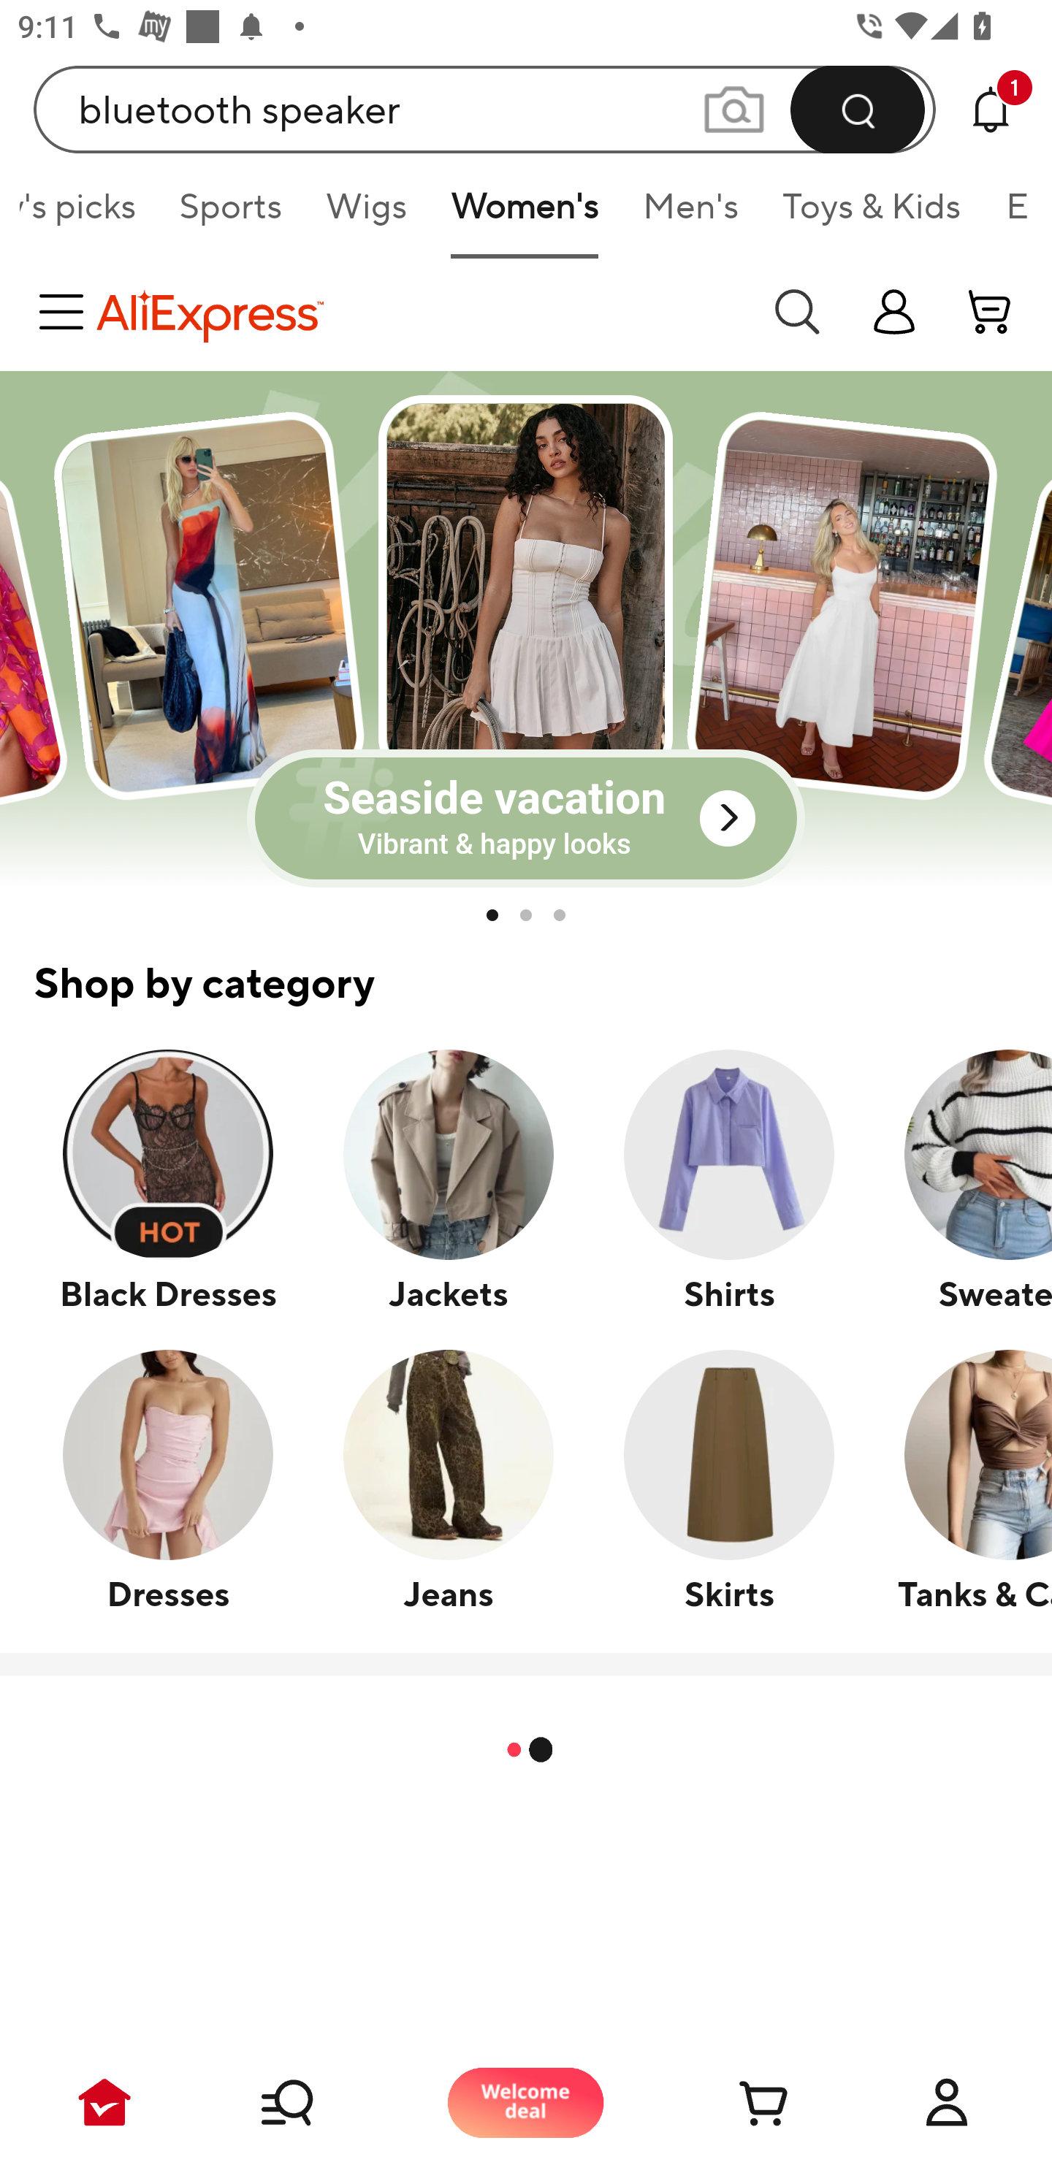 The height and width of the screenshot is (2162, 1052). I want to click on aliexpress, so click(421, 311).